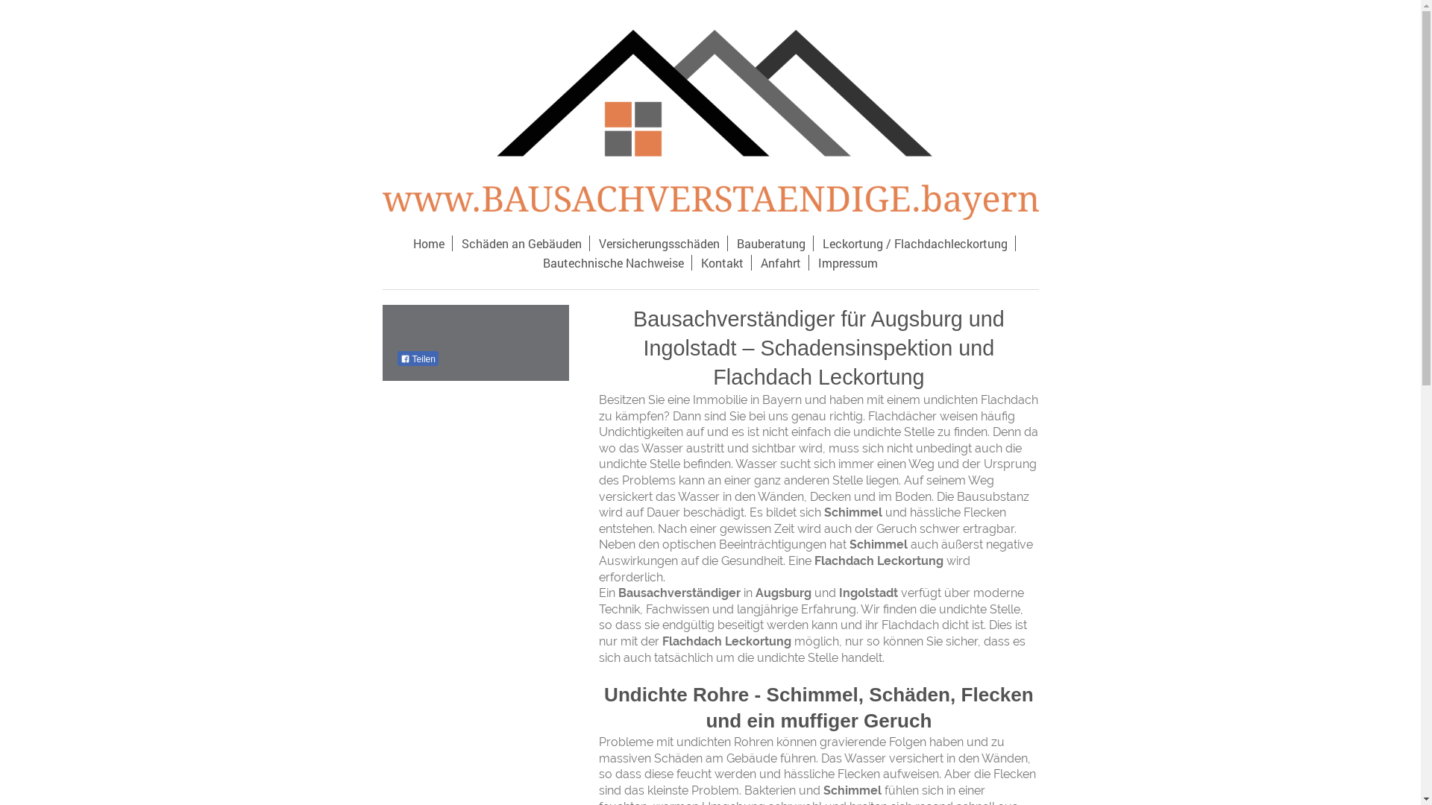 This screenshot has height=805, width=1432. I want to click on Teilen, so click(418, 359).